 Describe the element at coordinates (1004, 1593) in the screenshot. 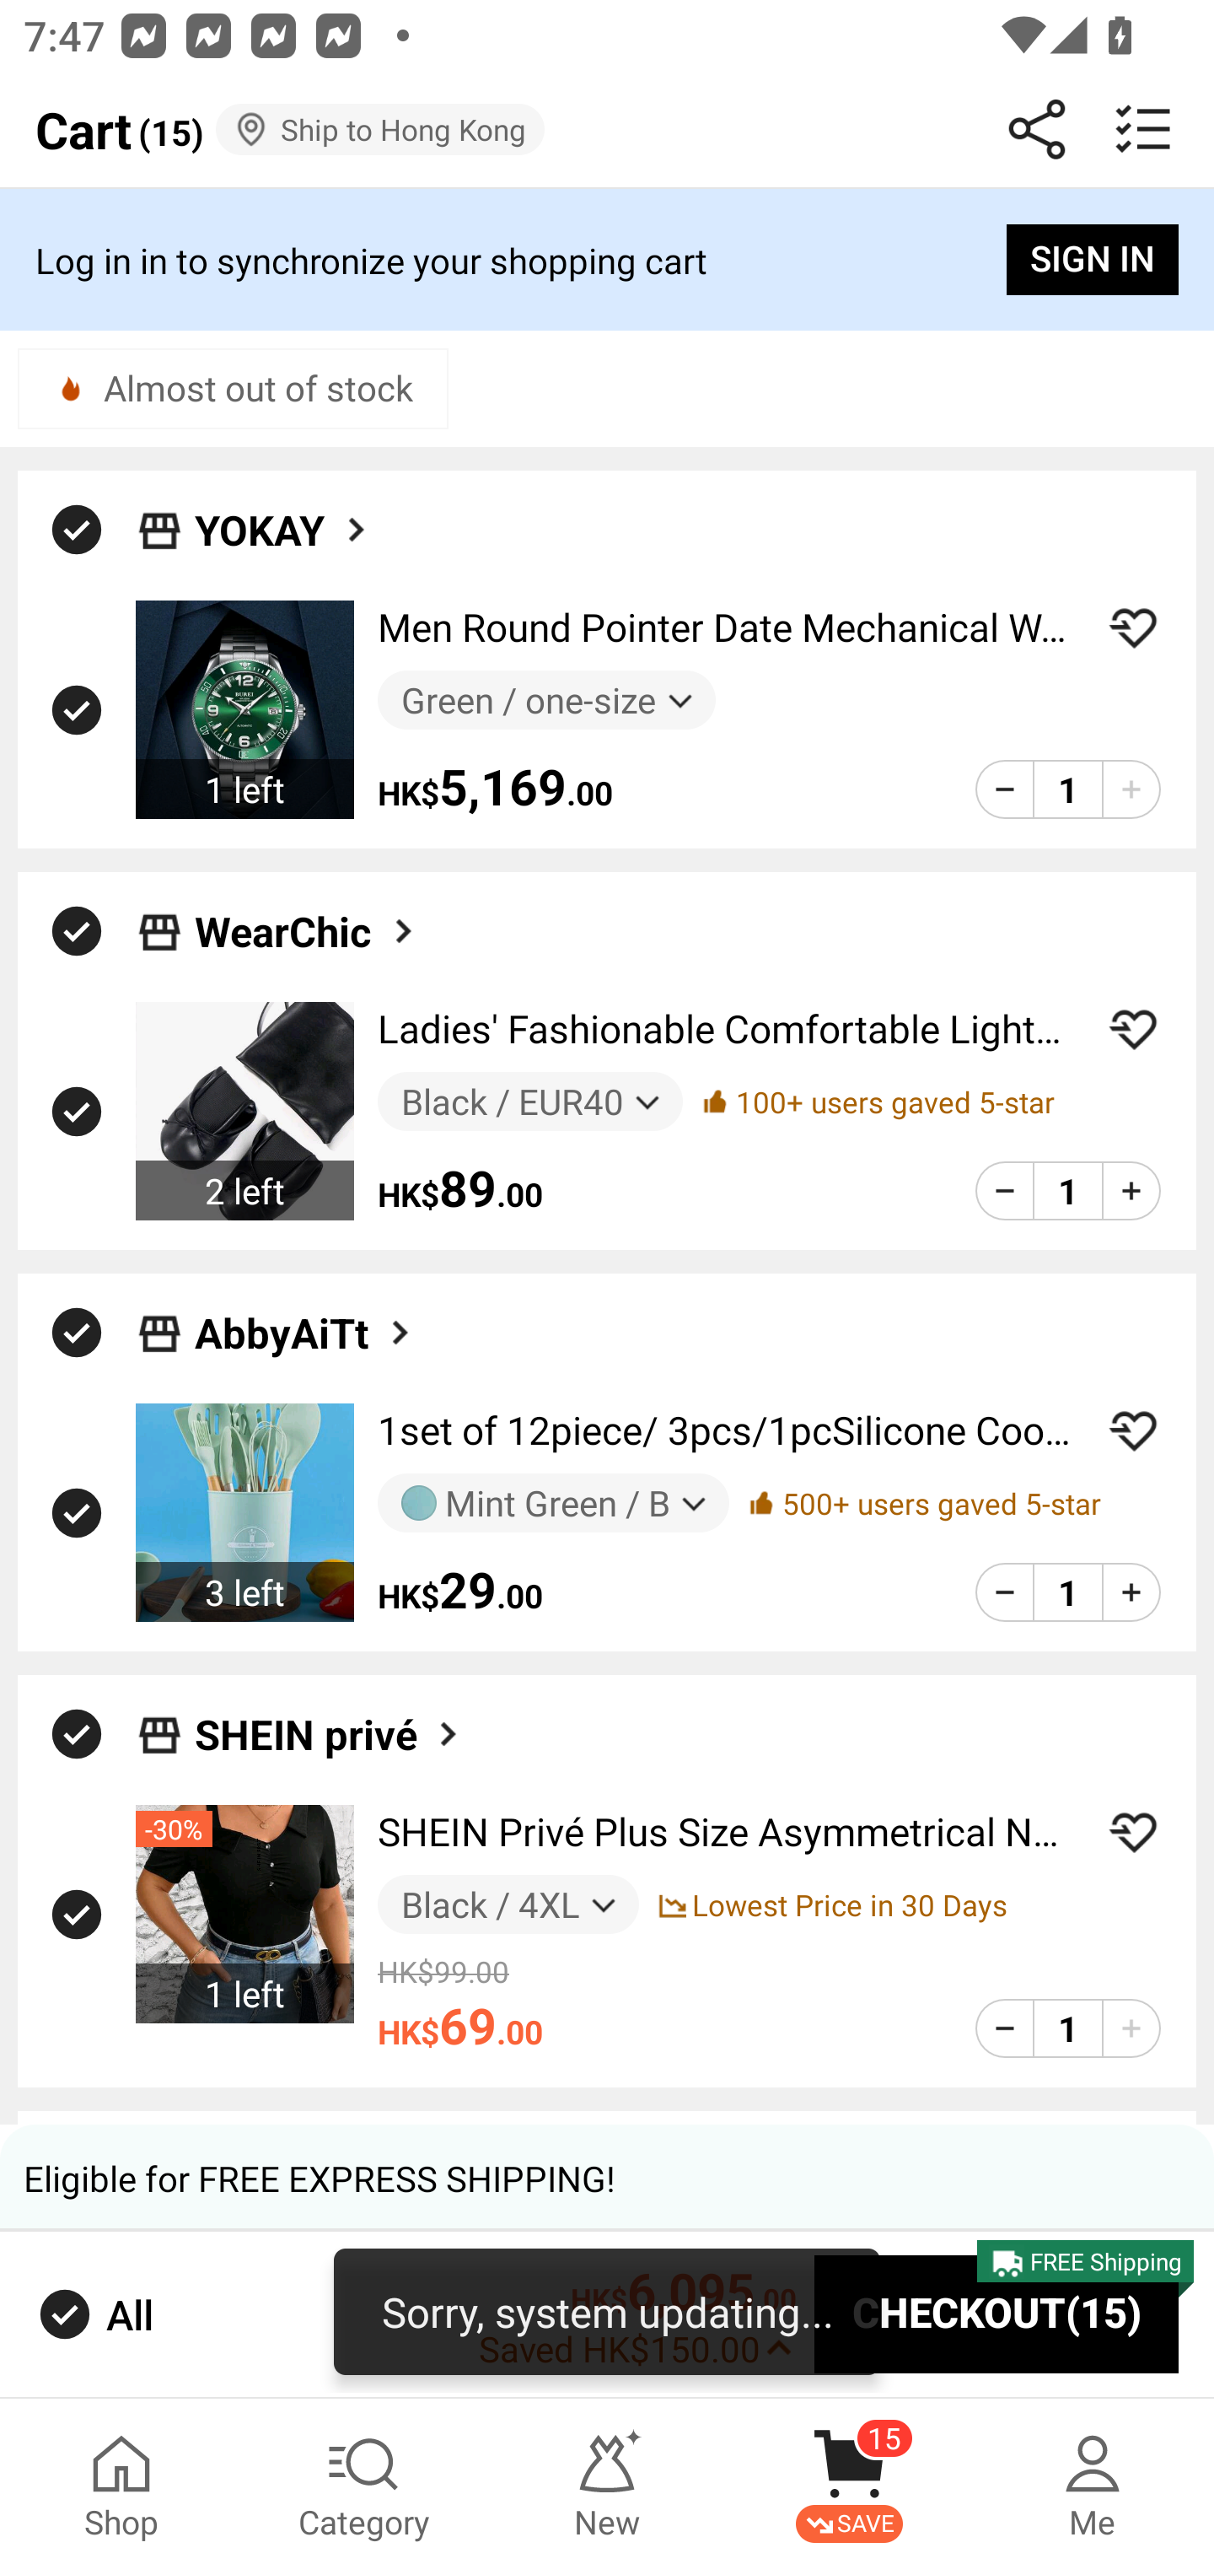

I see `product quantity minus 1` at that location.